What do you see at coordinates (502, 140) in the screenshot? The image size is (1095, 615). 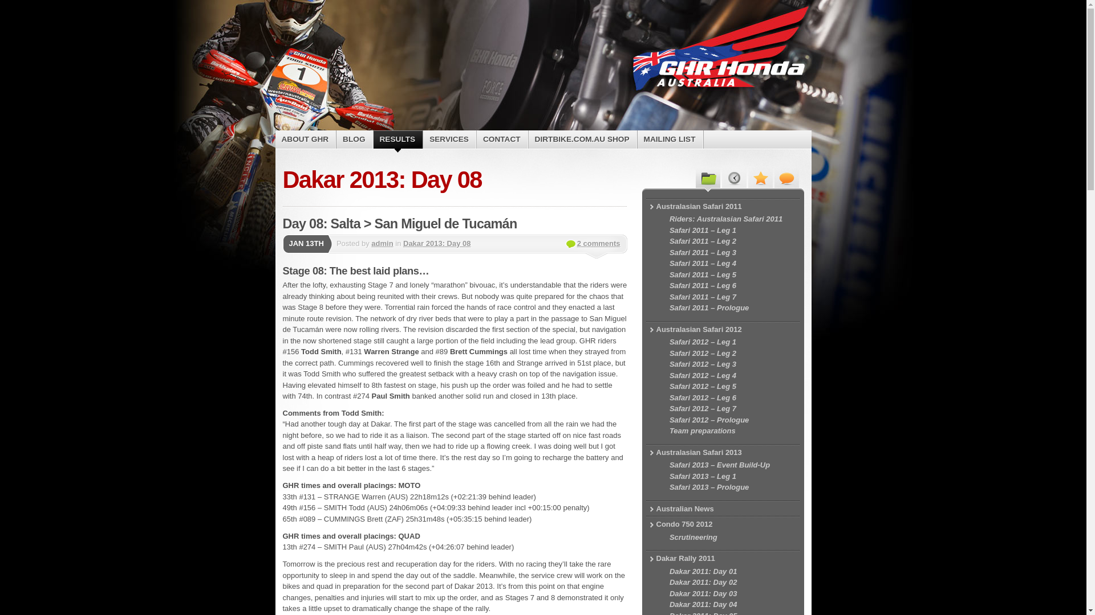 I see `CONTACT` at bounding box center [502, 140].